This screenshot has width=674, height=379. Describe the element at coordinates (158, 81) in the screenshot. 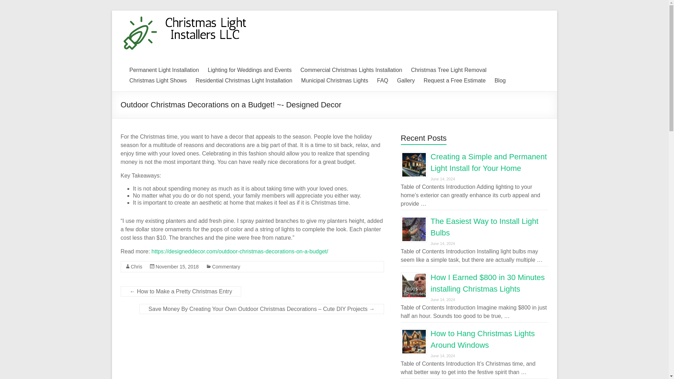

I see `Christmas Light Shows` at that location.